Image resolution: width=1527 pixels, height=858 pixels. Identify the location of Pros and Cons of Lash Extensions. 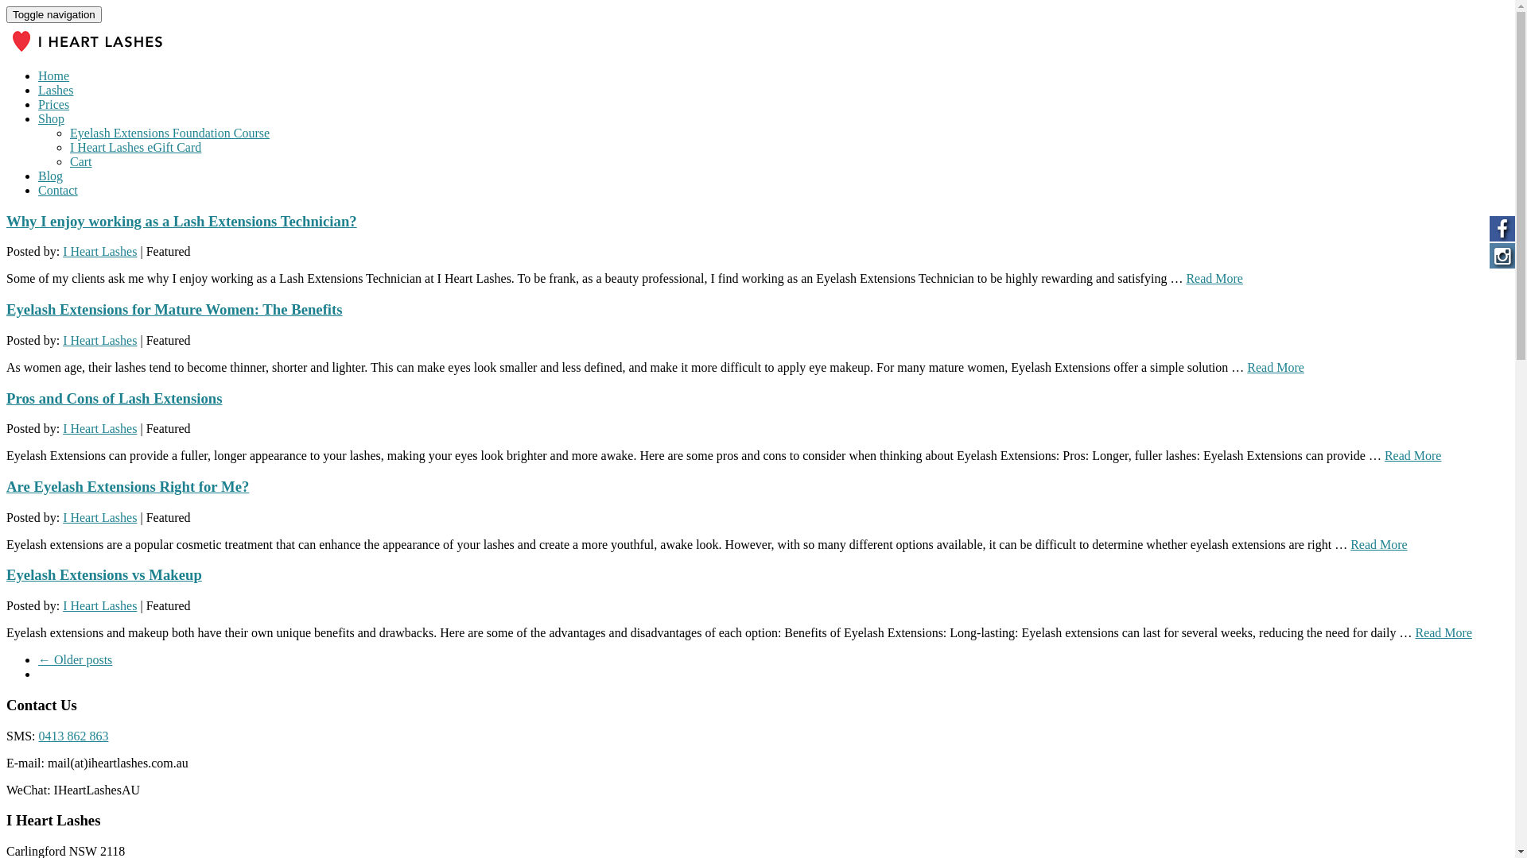
(115, 399).